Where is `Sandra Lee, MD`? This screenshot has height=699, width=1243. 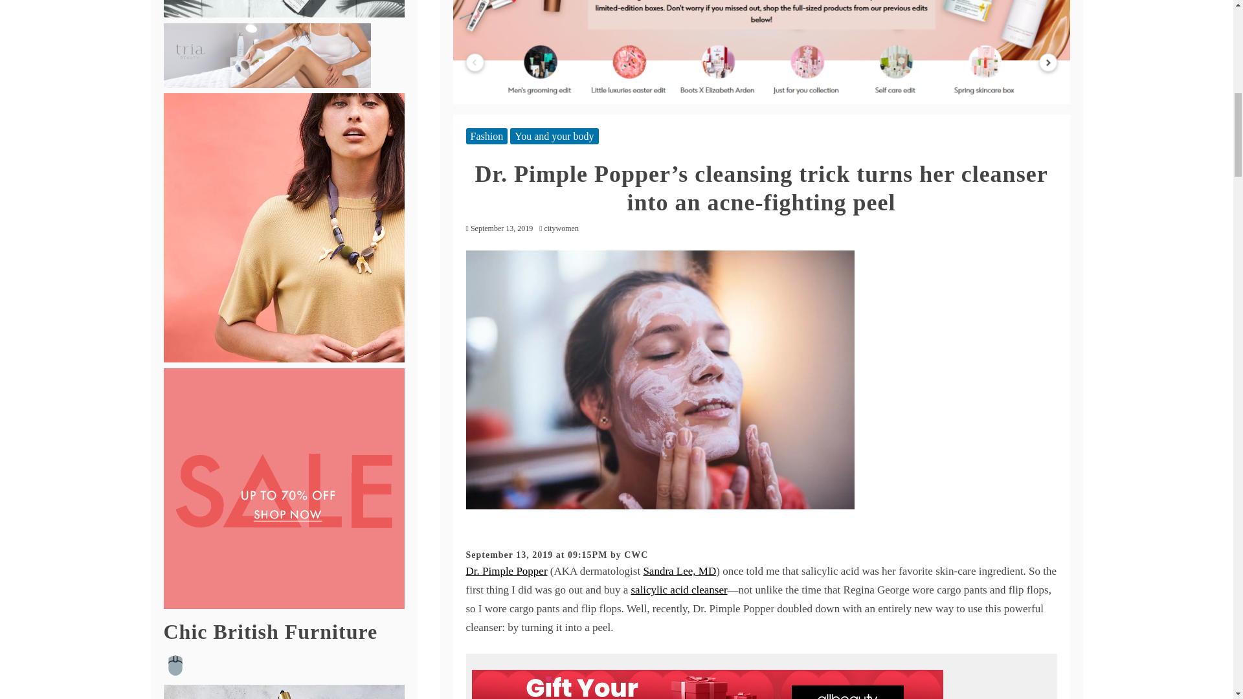 Sandra Lee, MD is located at coordinates (678, 571).